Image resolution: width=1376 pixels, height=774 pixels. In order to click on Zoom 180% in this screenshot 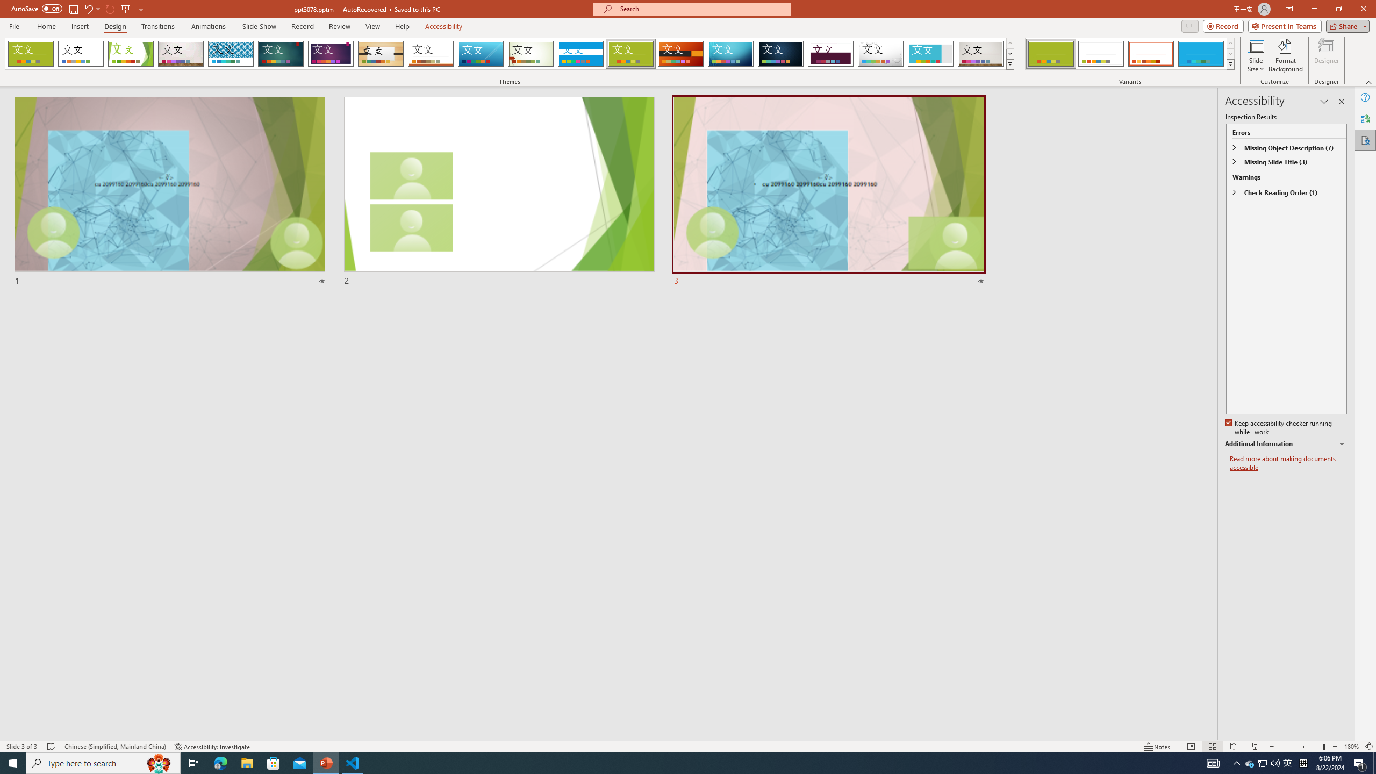, I will do `click(1351, 747)`.